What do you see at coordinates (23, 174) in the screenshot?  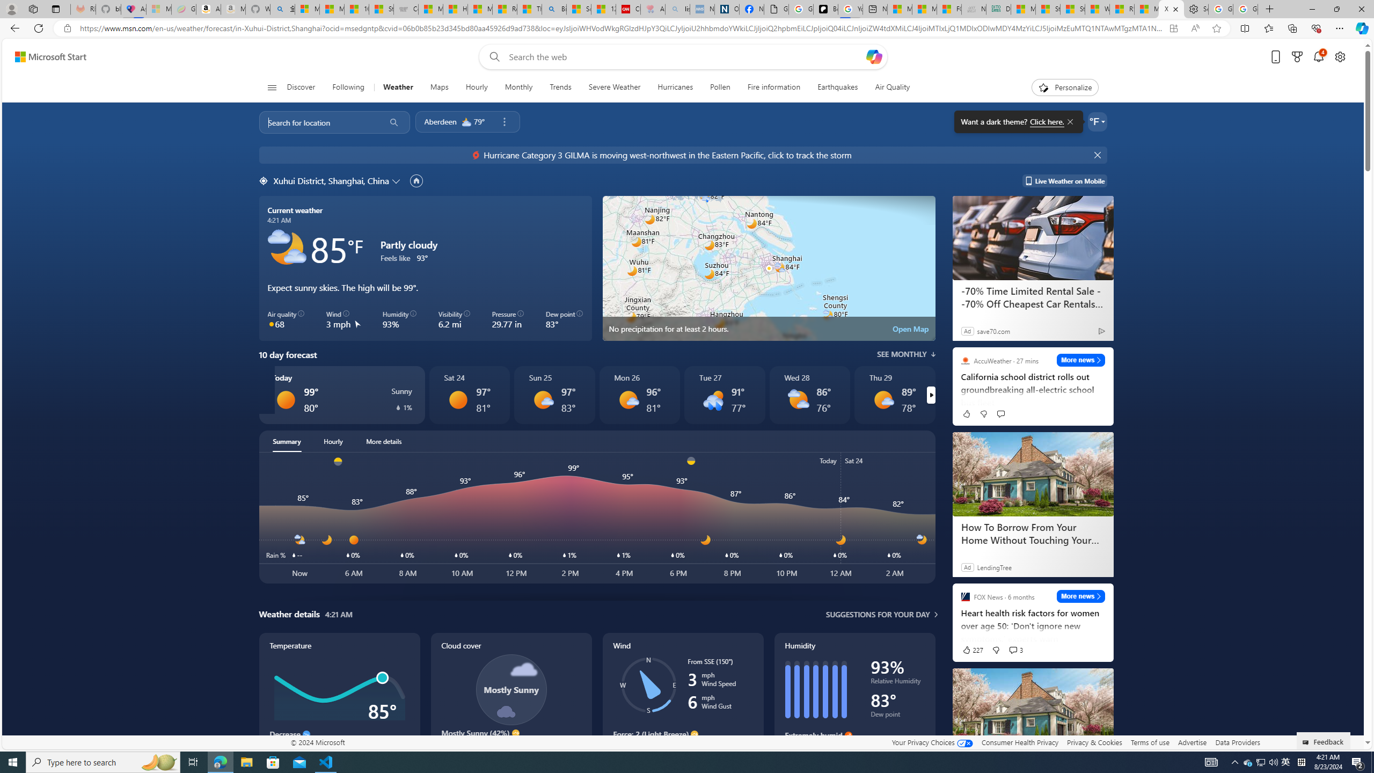 I see `Join us in planting real trees to help our planet!` at bounding box center [23, 174].